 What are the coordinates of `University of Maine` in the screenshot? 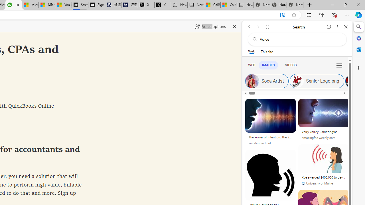 It's located at (324, 183).